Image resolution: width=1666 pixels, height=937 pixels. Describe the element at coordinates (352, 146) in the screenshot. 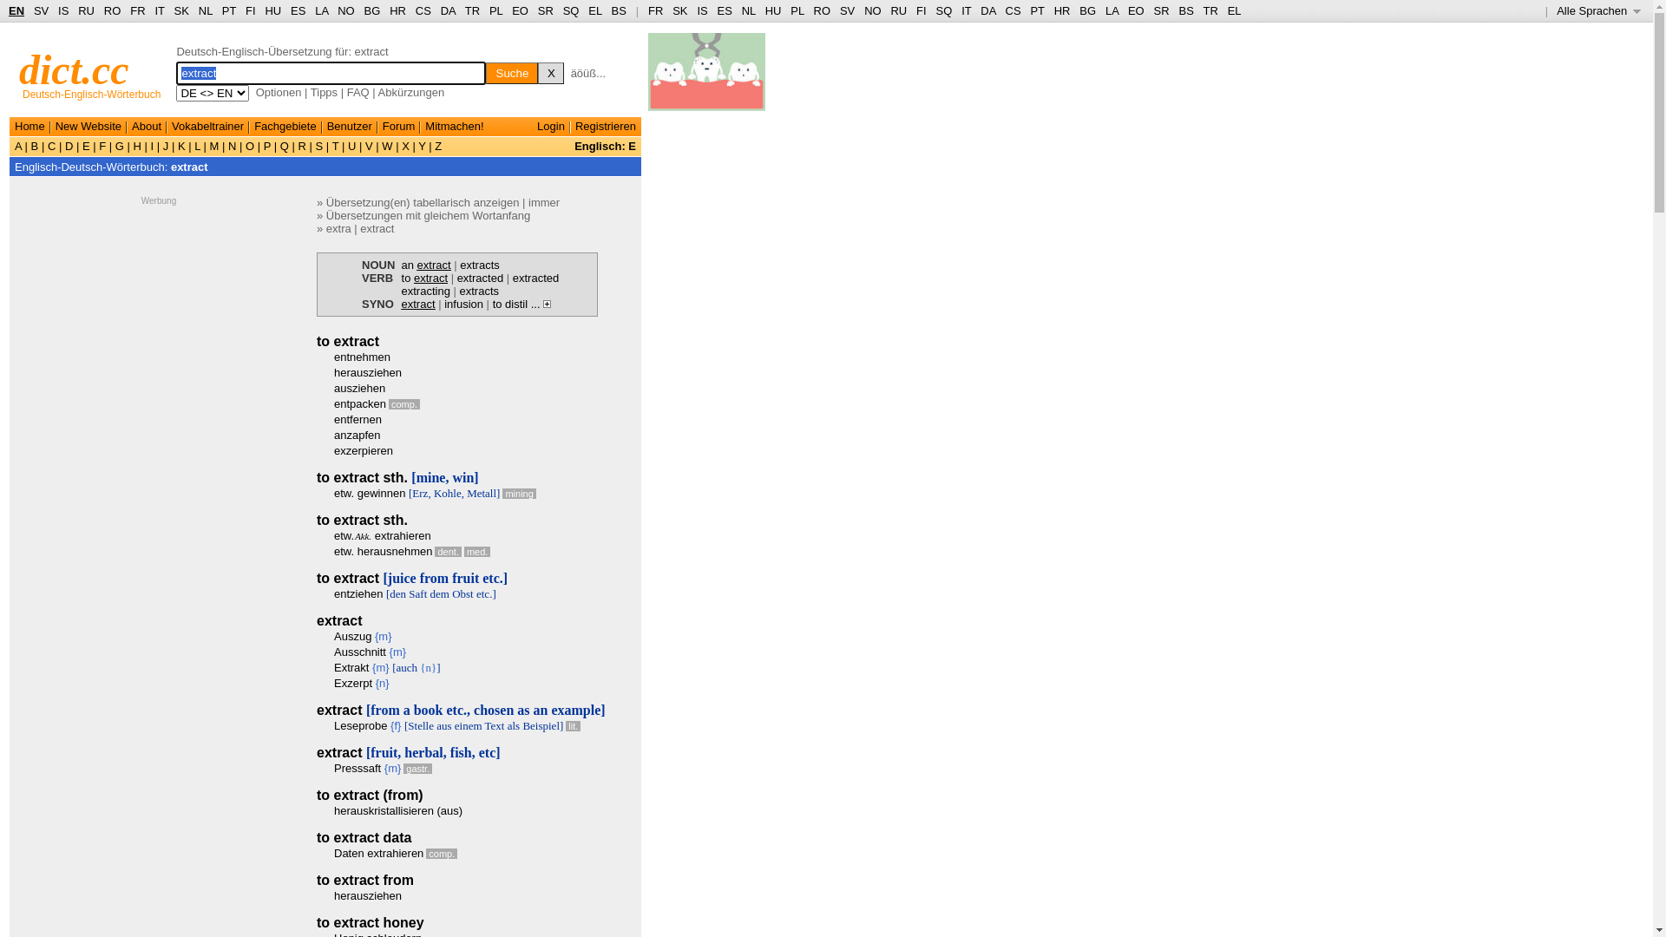

I see `U` at that location.